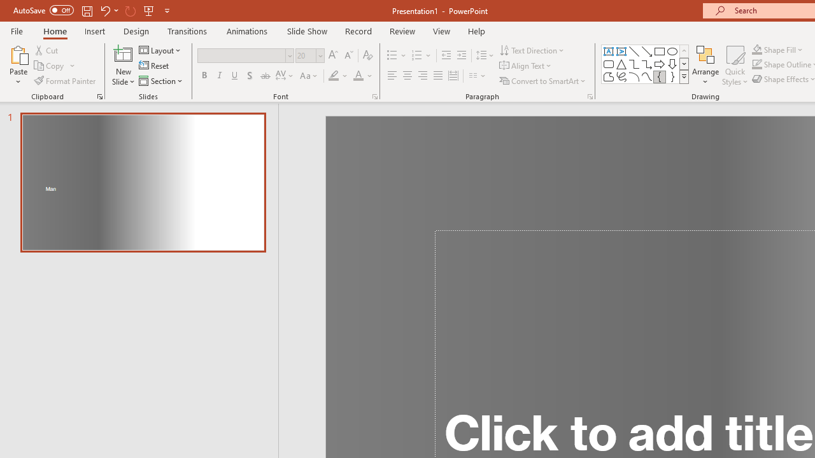 This screenshot has height=458, width=815. Describe the element at coordinates (621, 51) in the screenshot. I see `Vertical Text Box` at that location.